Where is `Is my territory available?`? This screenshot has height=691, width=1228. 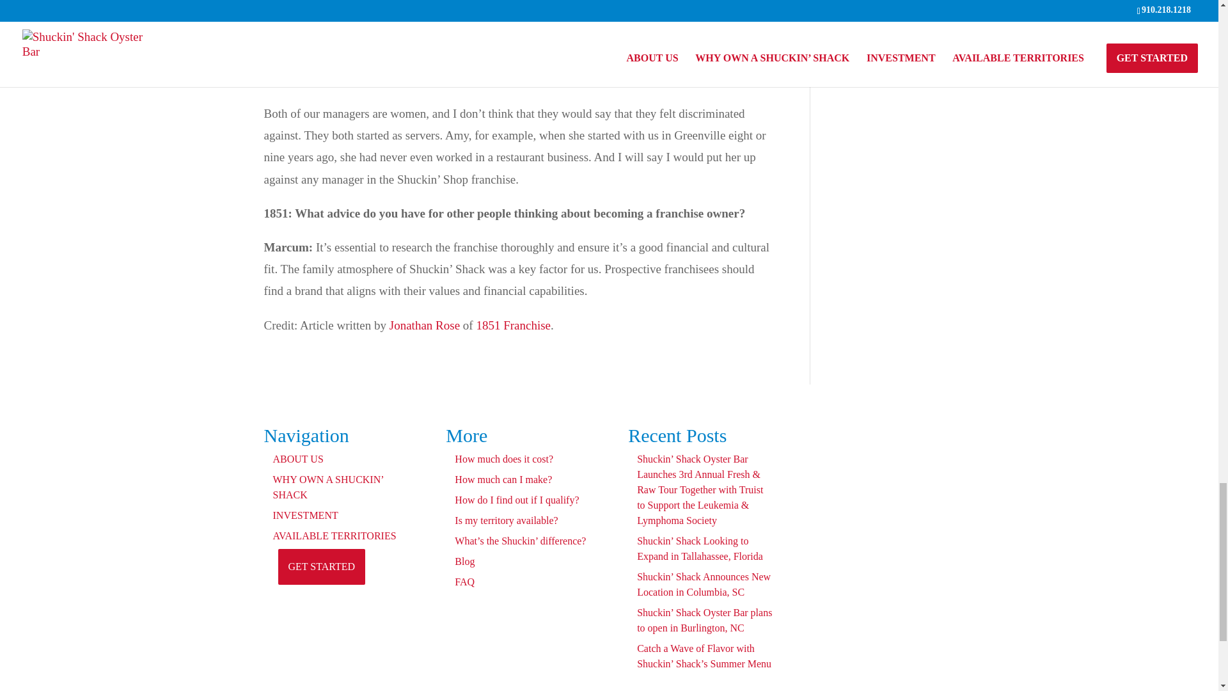 Is my territory available? is located at coordinates (505, 520).